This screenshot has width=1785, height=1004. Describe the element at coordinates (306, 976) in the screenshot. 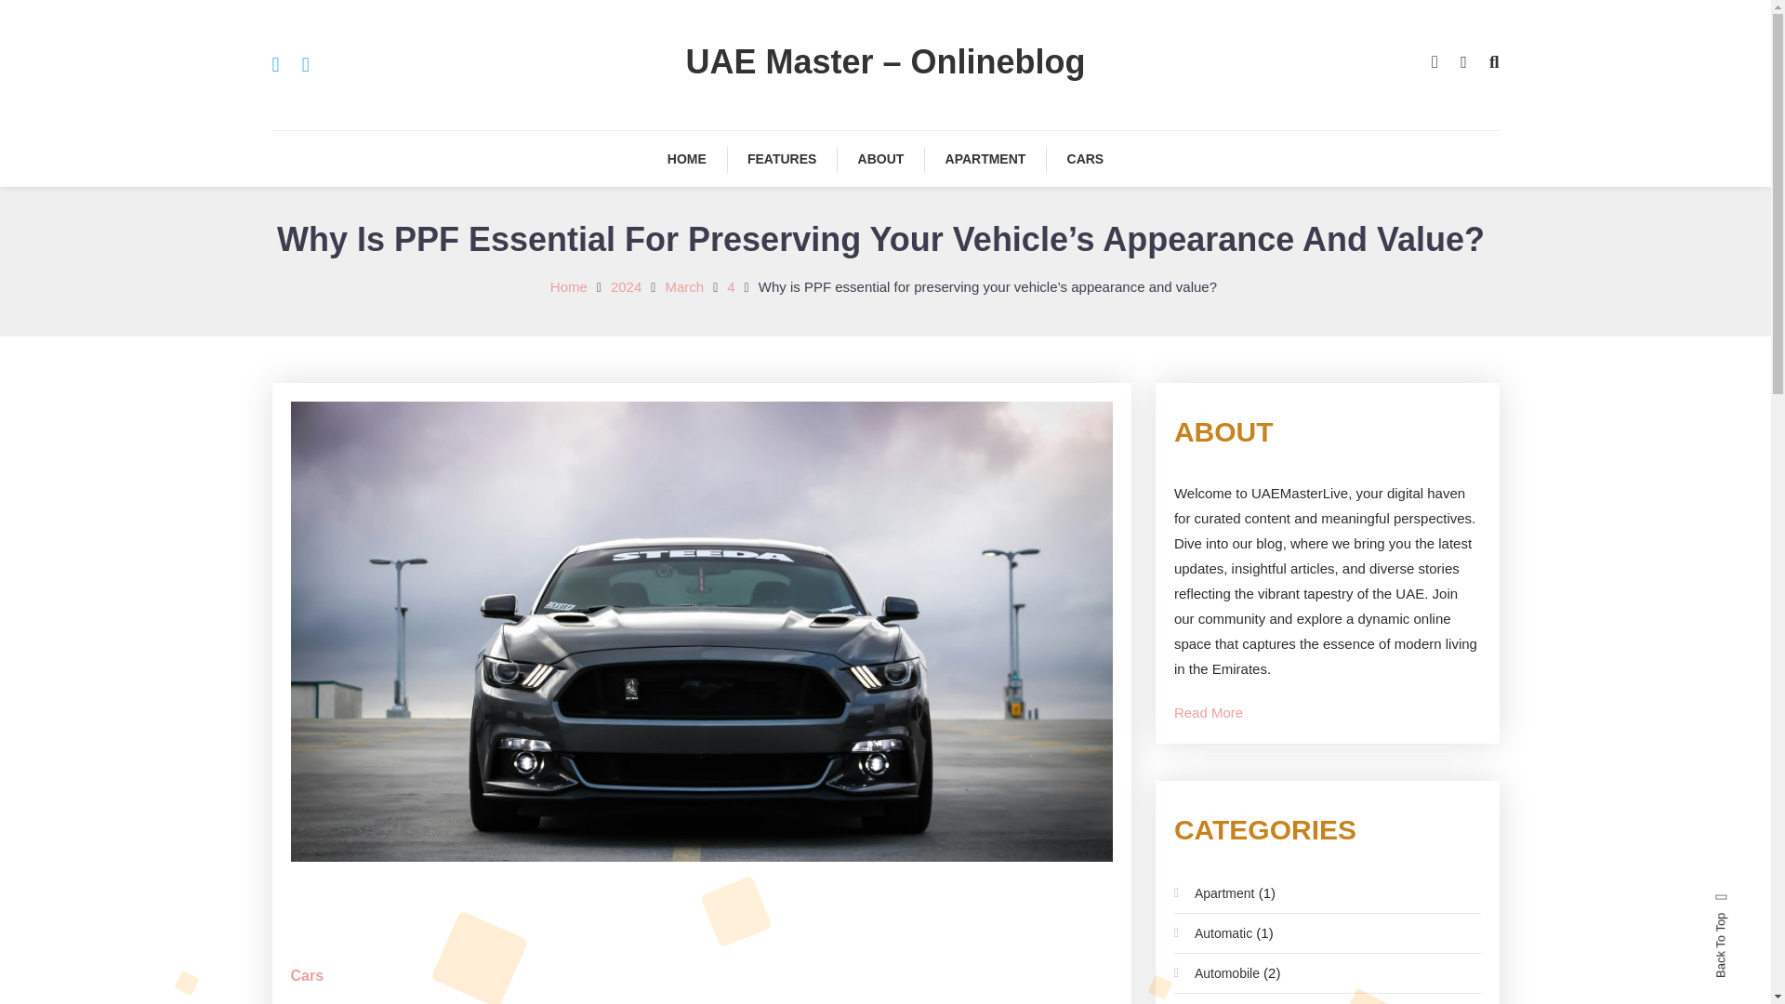

I see `Cars` at that location.